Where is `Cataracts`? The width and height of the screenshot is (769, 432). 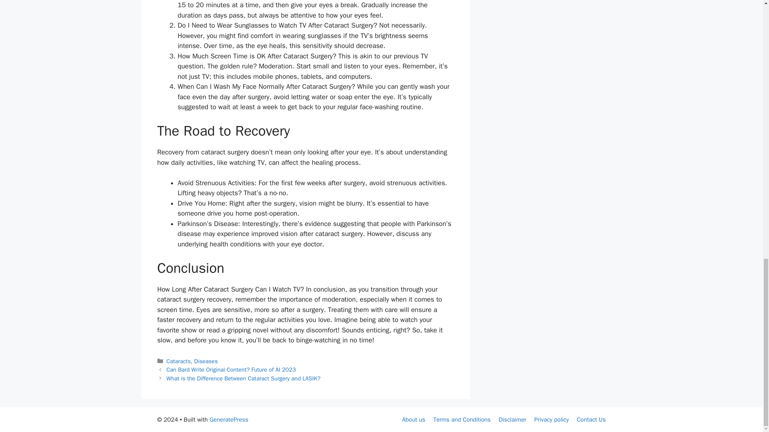 Cataracts is located at coordinates (179, 361).